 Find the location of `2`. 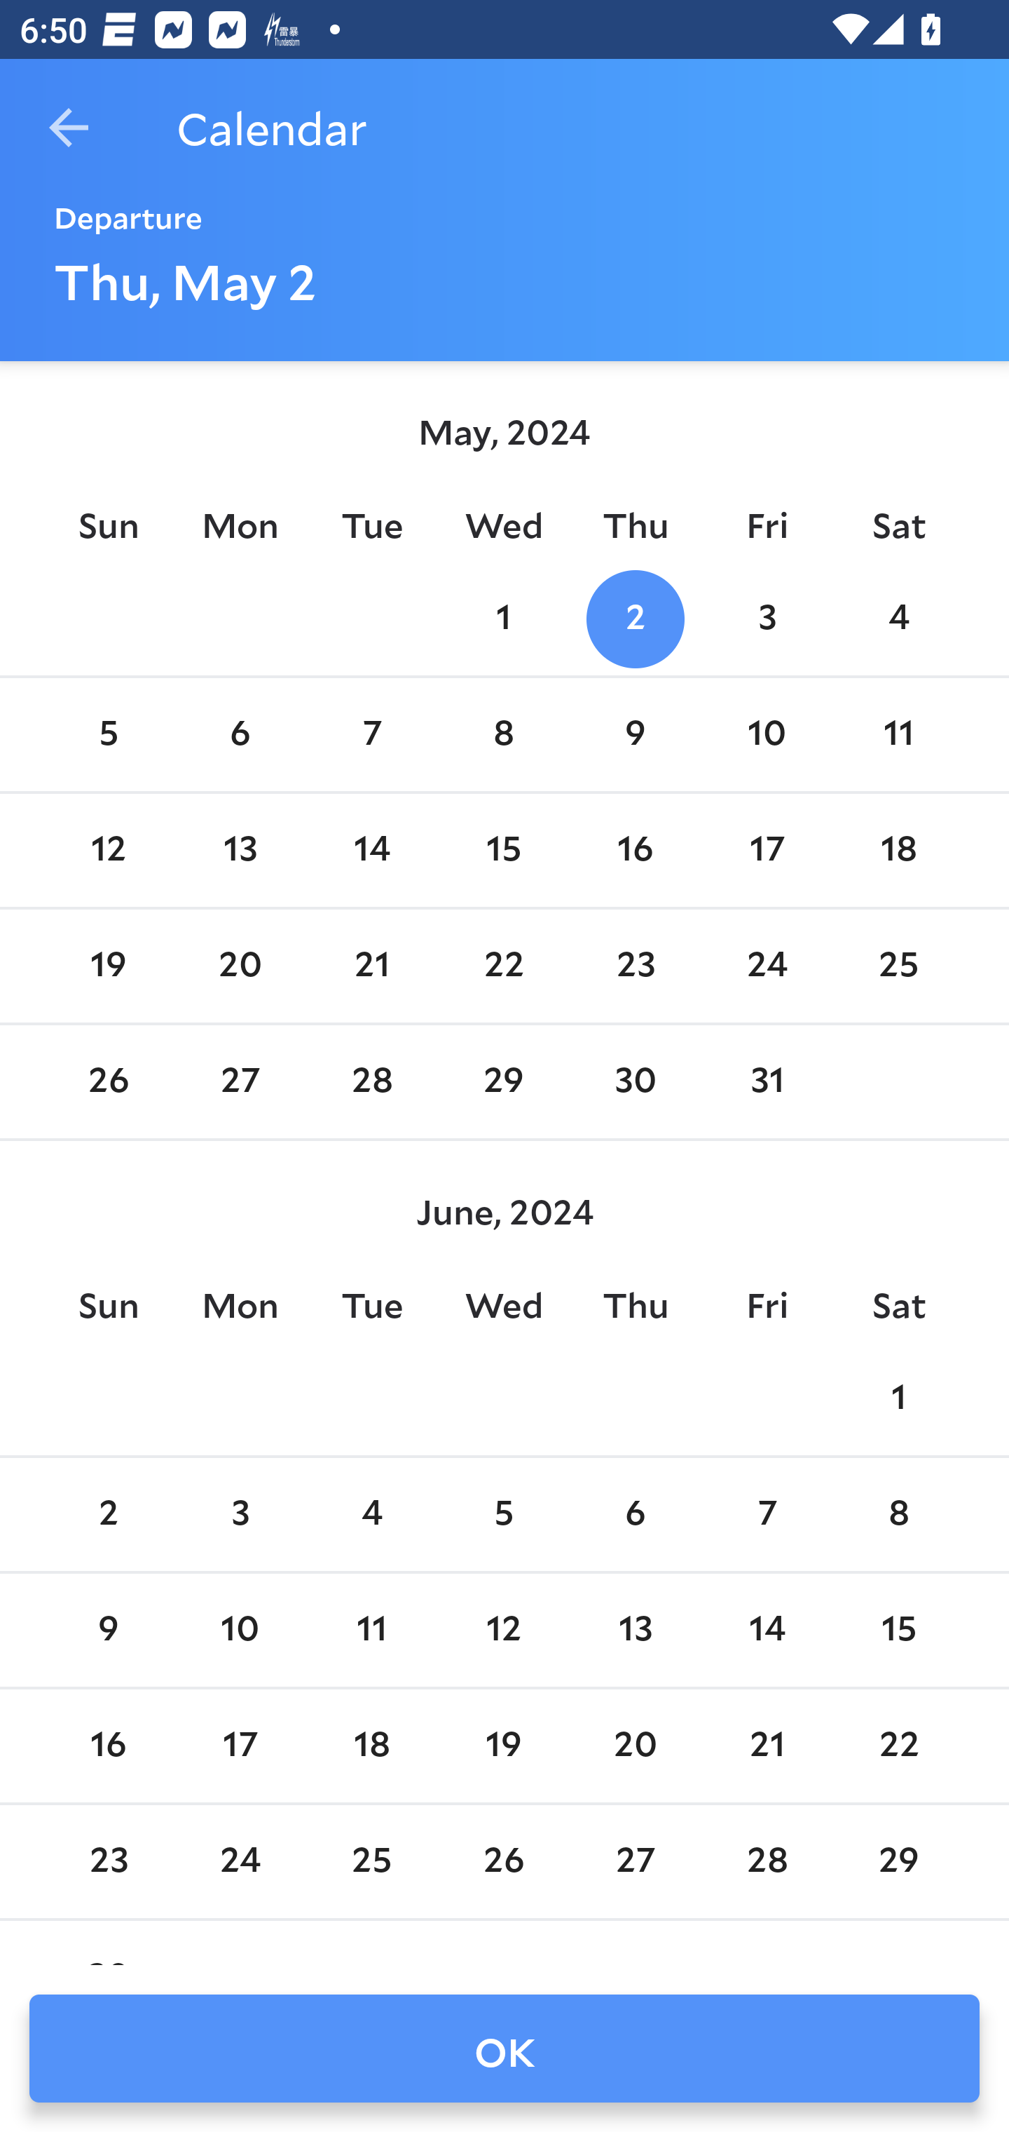

2 is located at coordinates (635, 618).